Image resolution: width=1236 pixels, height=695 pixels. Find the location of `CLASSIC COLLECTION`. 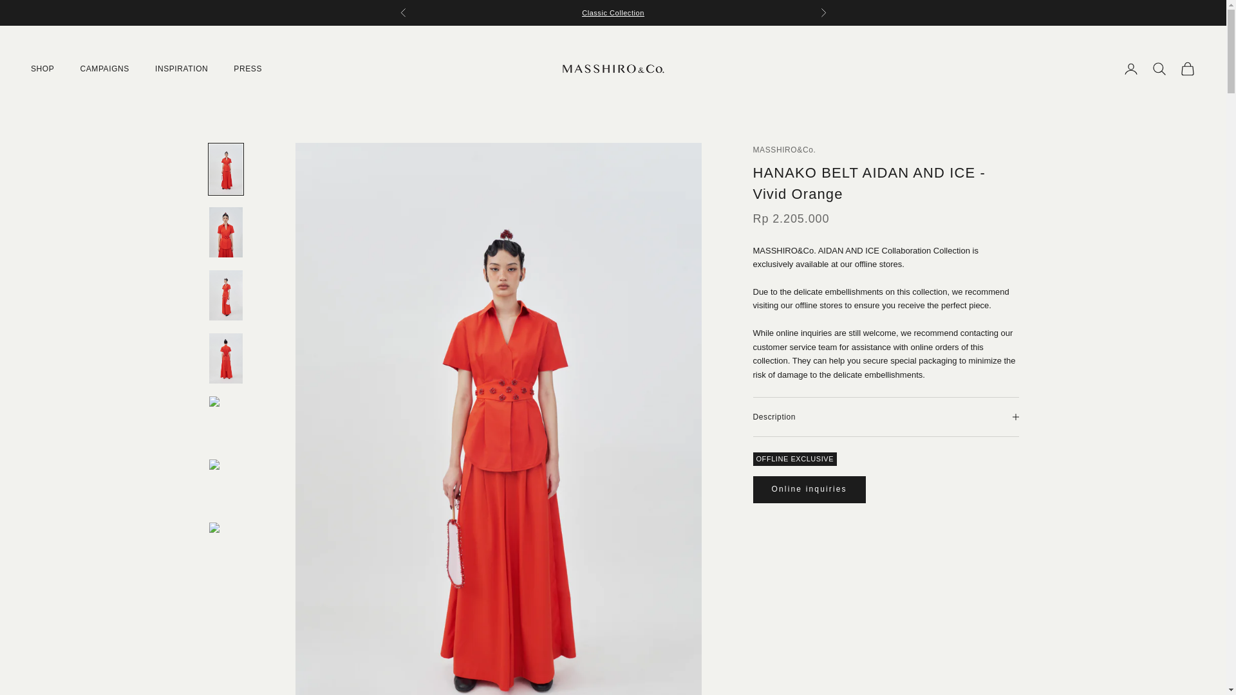

CLASSIC COLLECTION is located at coordinates (613, 13).